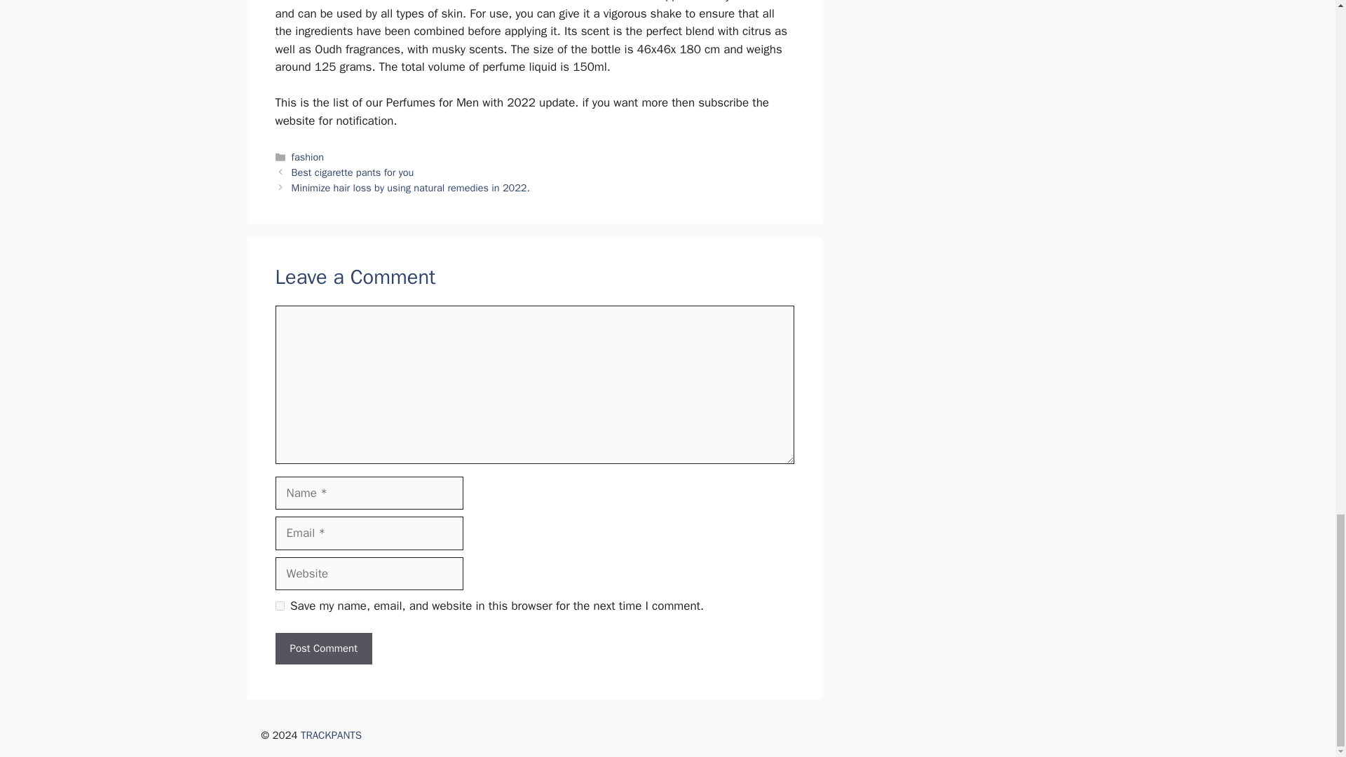  Describe the element at coordinates (279, 606) in the screenshot. I see `yes` at that location.